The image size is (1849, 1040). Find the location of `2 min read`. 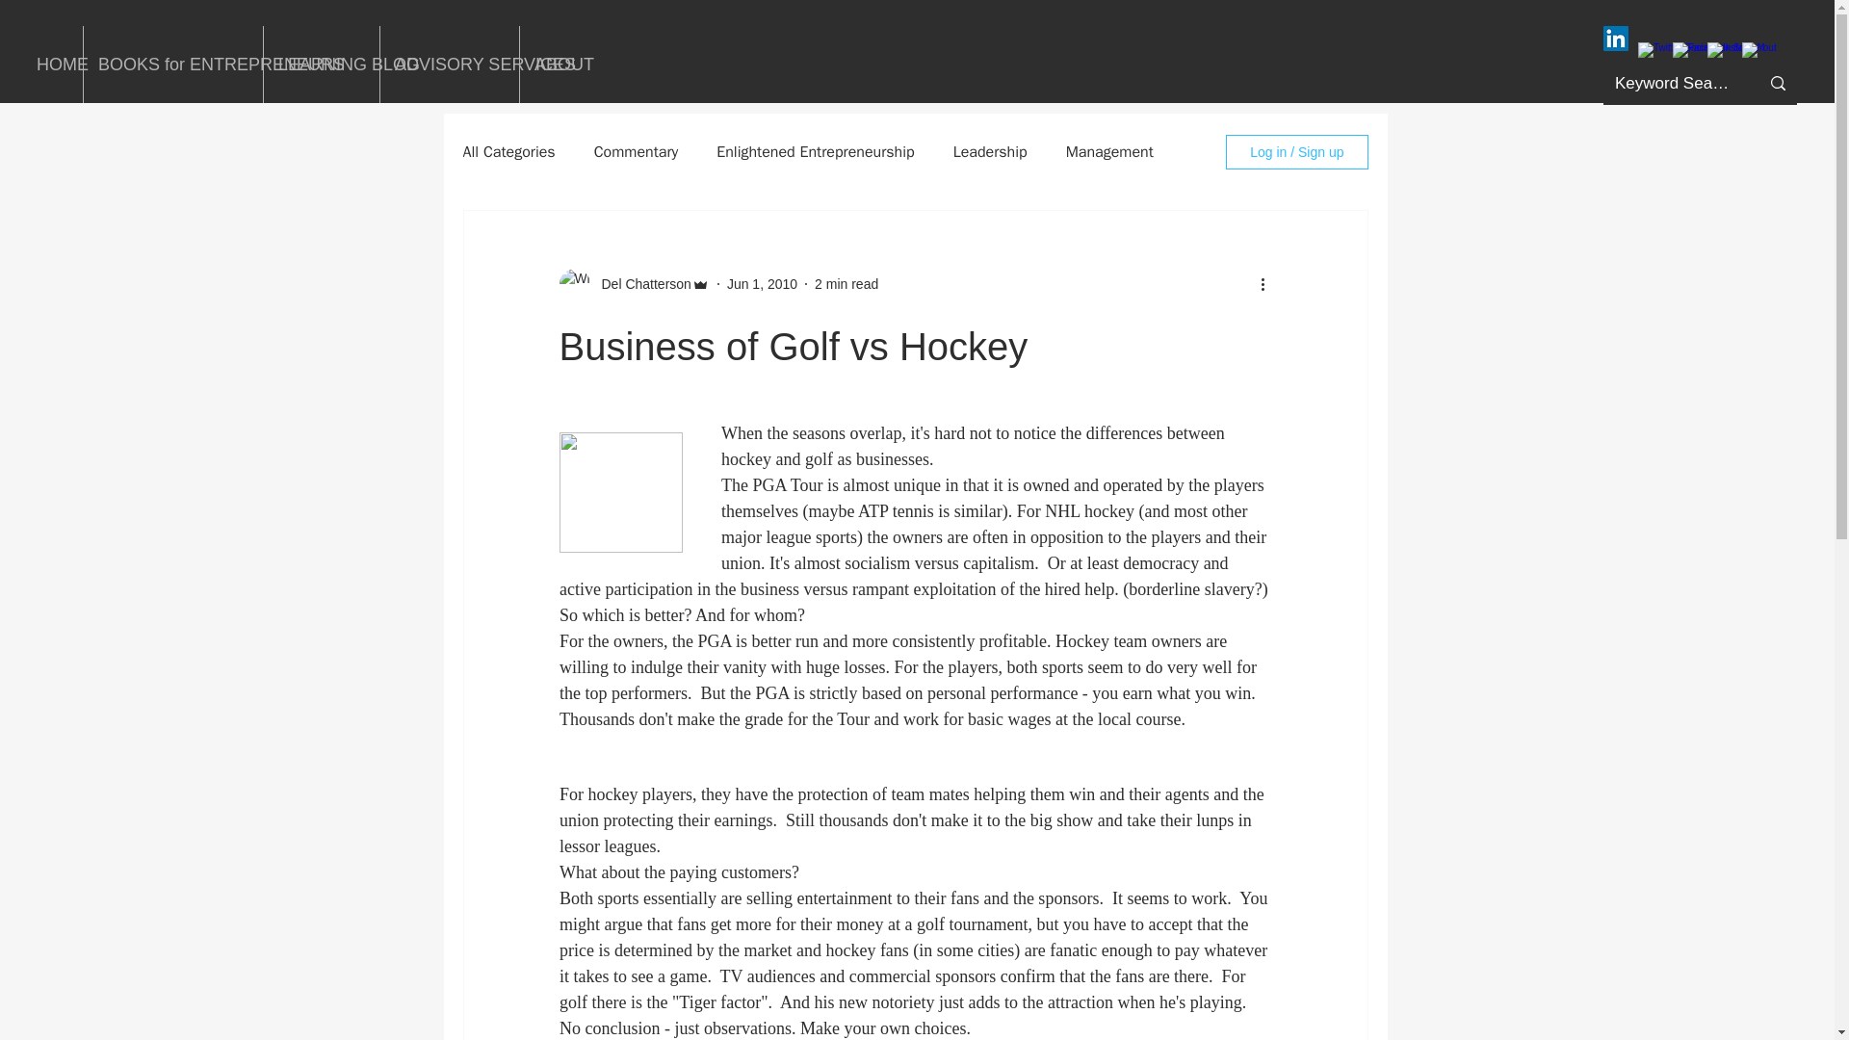

2 min read is located at coordinates (846, 283).